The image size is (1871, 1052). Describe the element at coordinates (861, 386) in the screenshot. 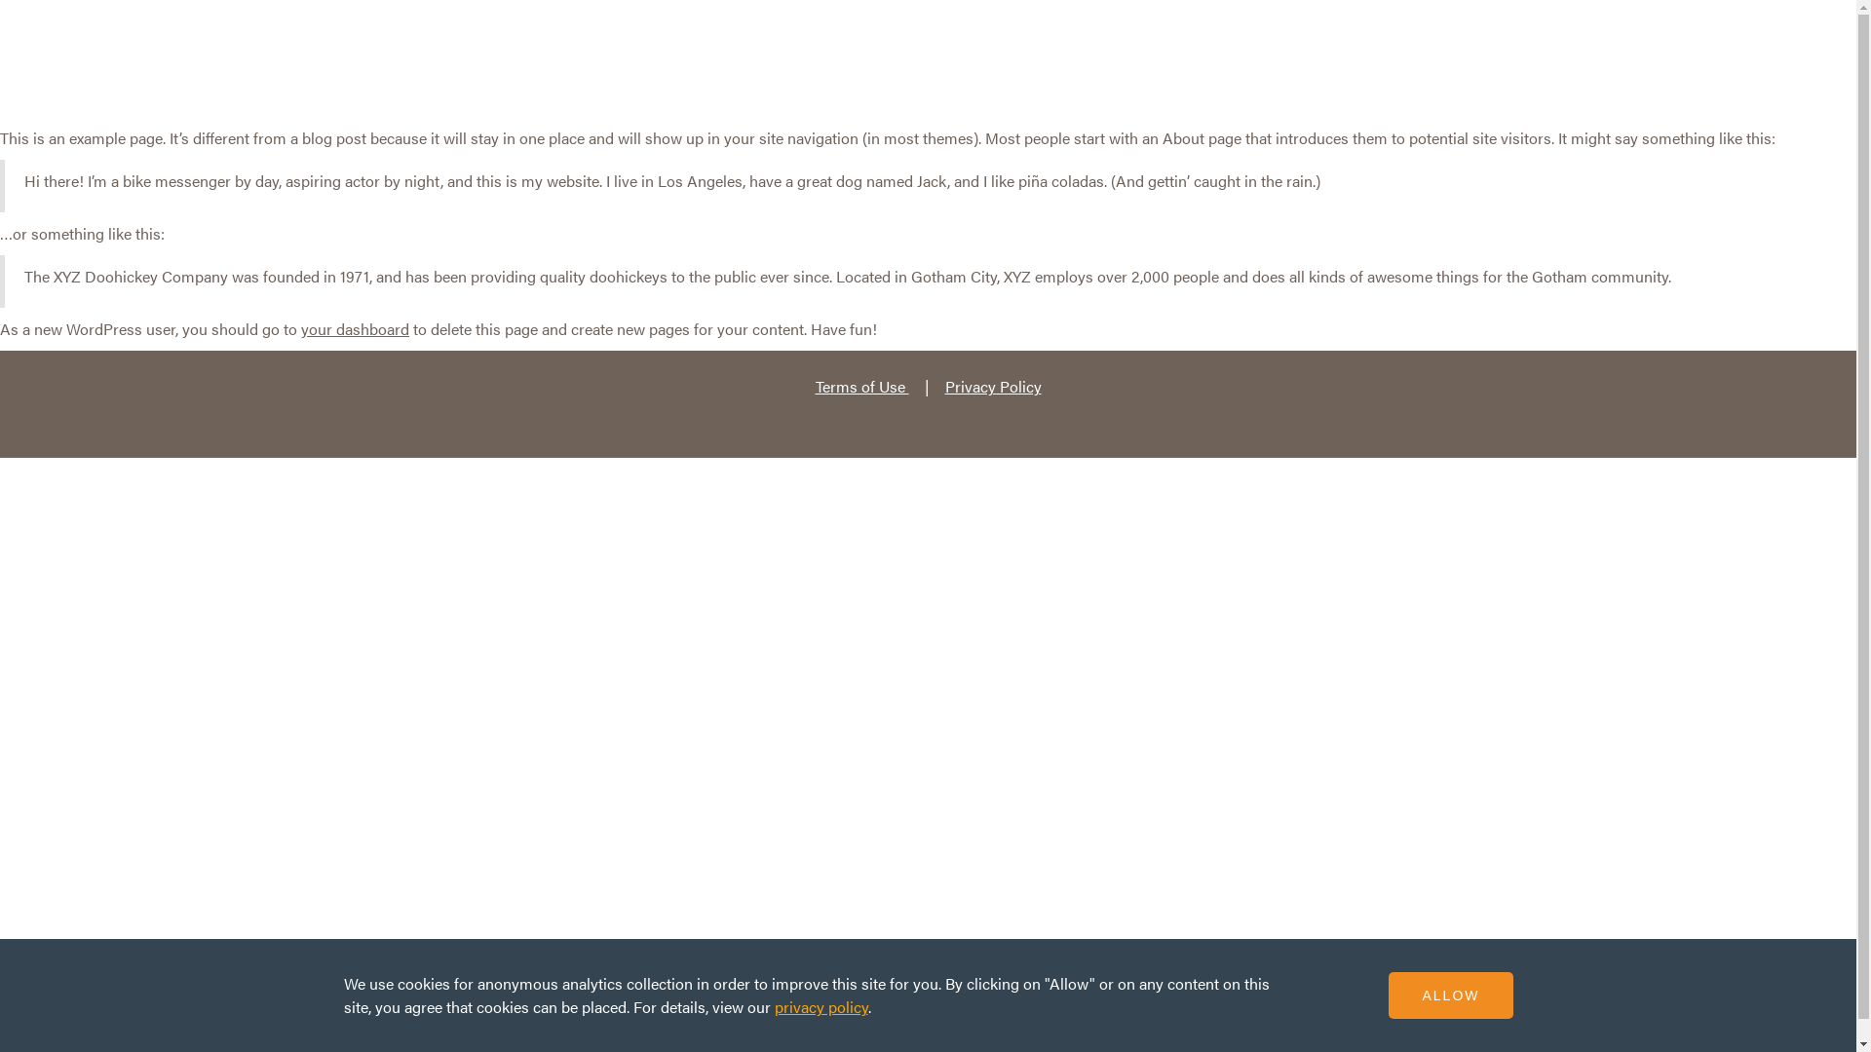

I see `Terms of Use` at that location.